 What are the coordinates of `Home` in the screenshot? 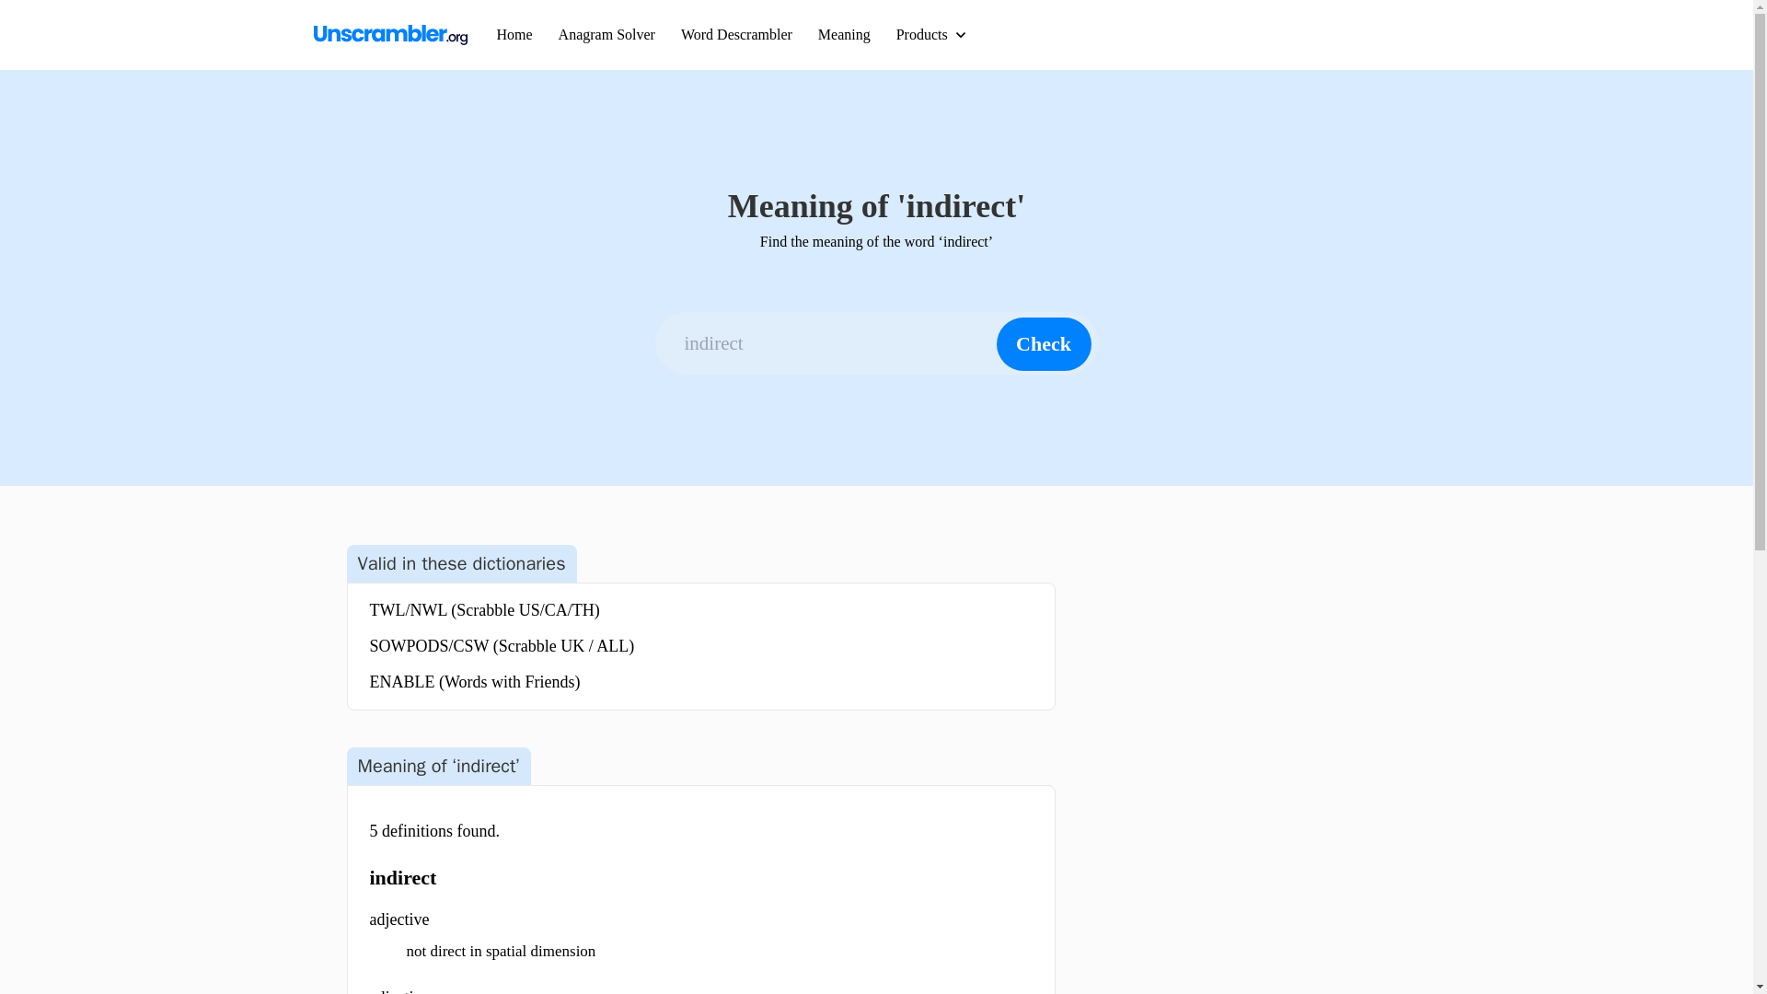 It's located at (514, 35).